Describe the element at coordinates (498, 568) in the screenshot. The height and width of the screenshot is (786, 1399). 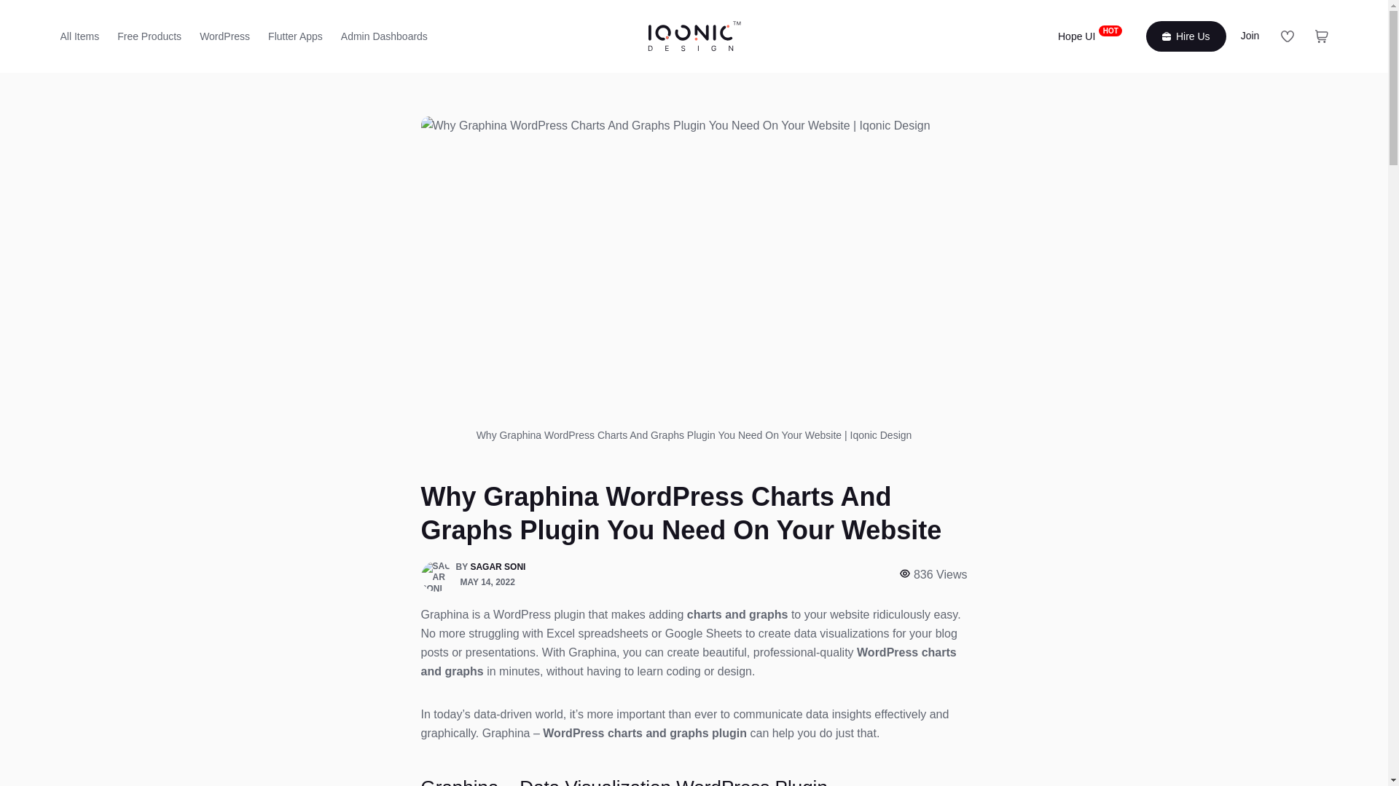
I see `SAGAR SONI` at that location.